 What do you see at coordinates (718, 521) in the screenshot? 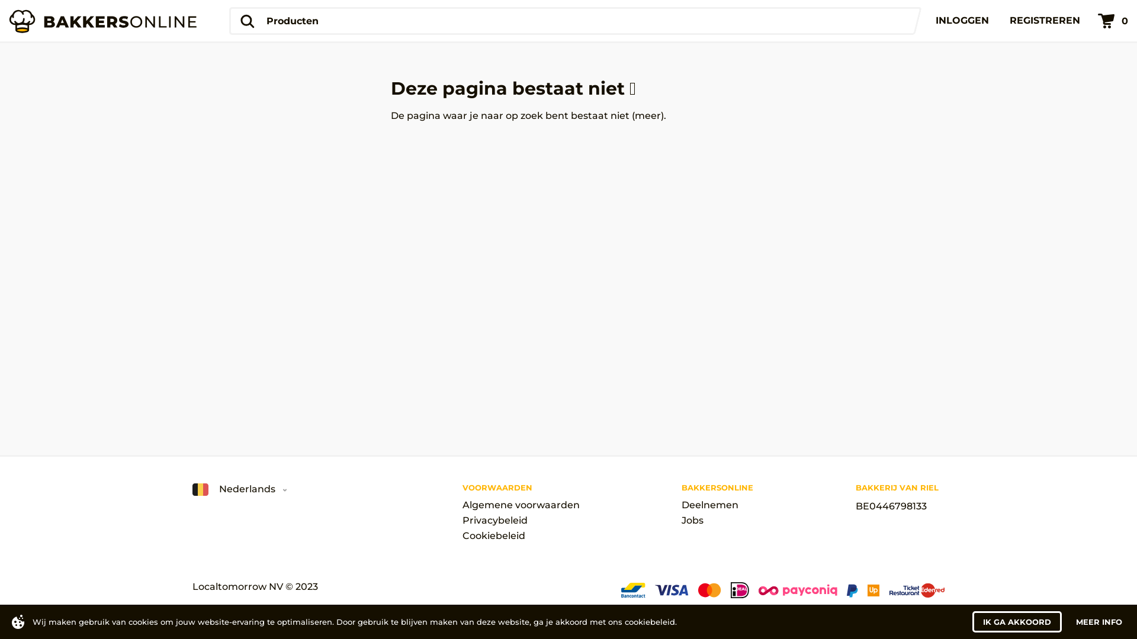
I see `Jobs` at bounding box center [718, 521].